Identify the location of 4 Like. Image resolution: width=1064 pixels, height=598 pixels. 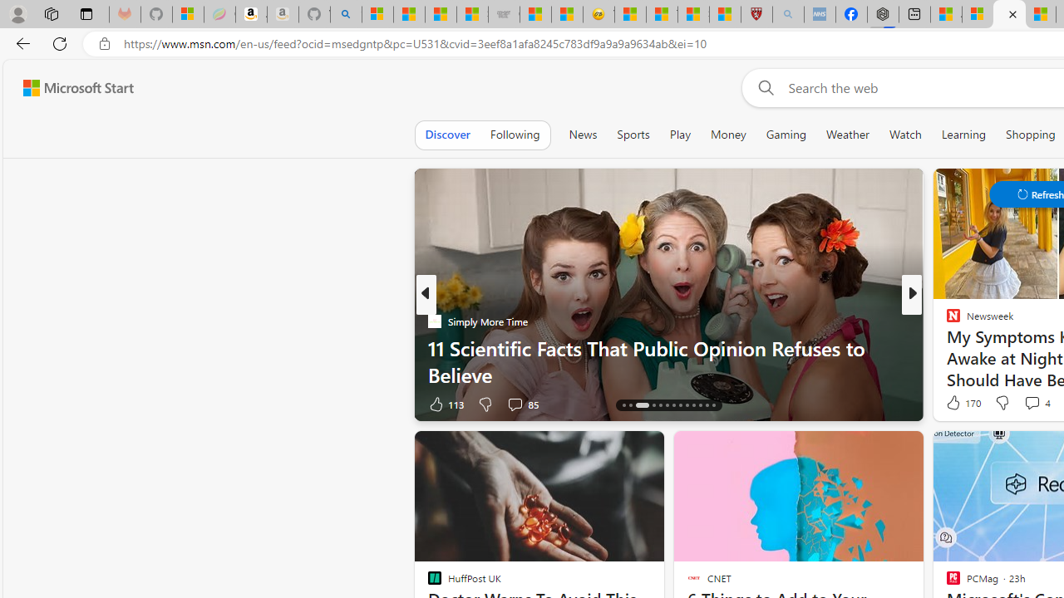
(952, 404).